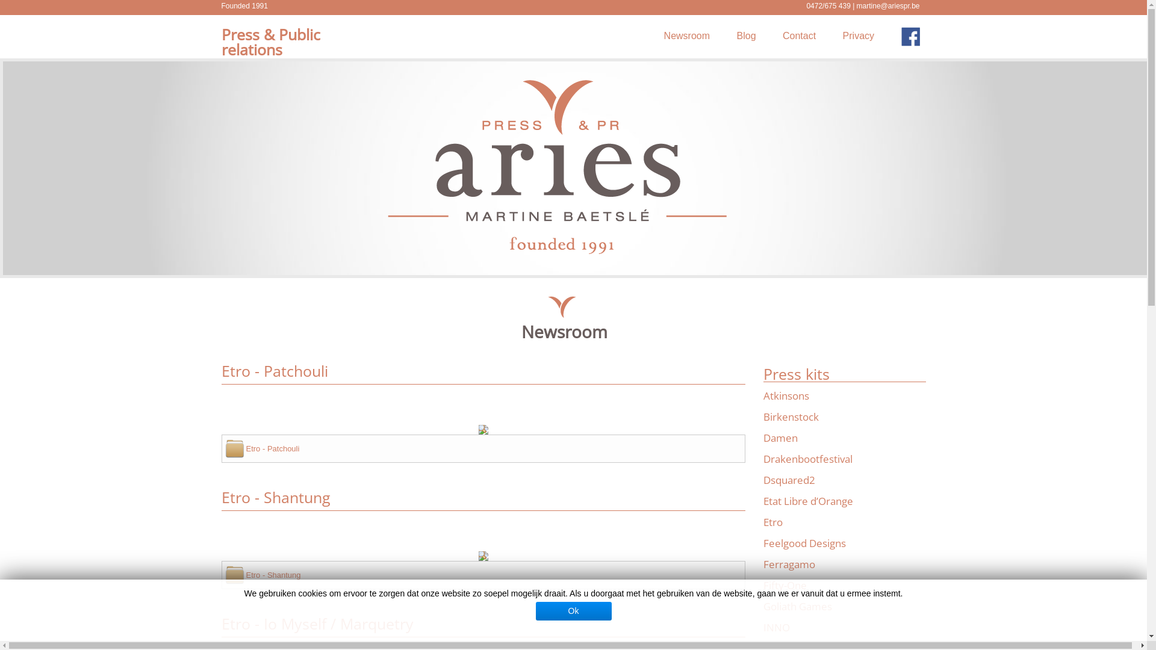  I want to click on Newsroom, so click(687, 36).